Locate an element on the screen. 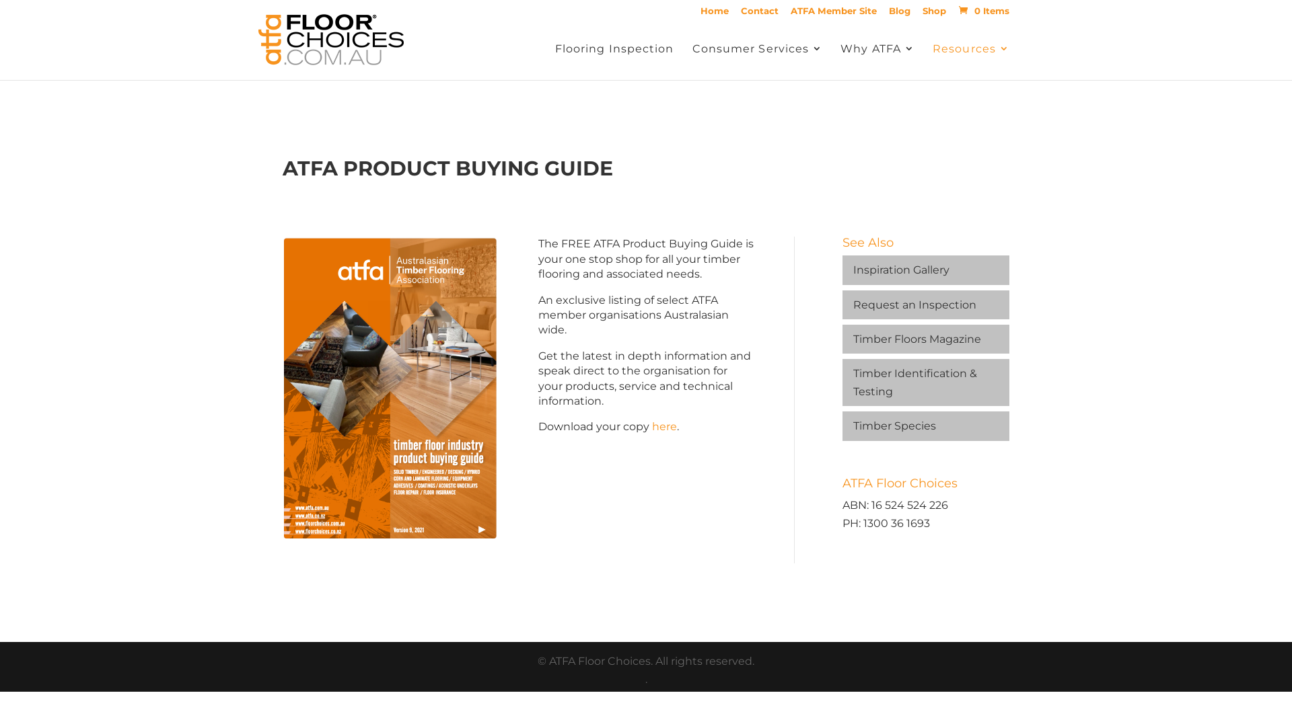  Consumer Services is located at coordinates (758, 61).